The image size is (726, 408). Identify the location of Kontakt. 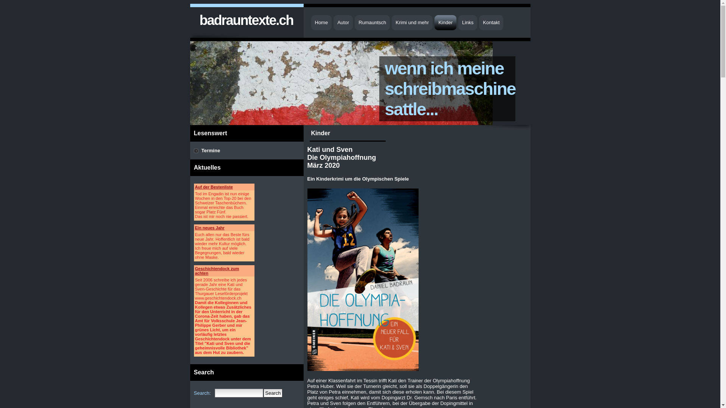
(491, 23).